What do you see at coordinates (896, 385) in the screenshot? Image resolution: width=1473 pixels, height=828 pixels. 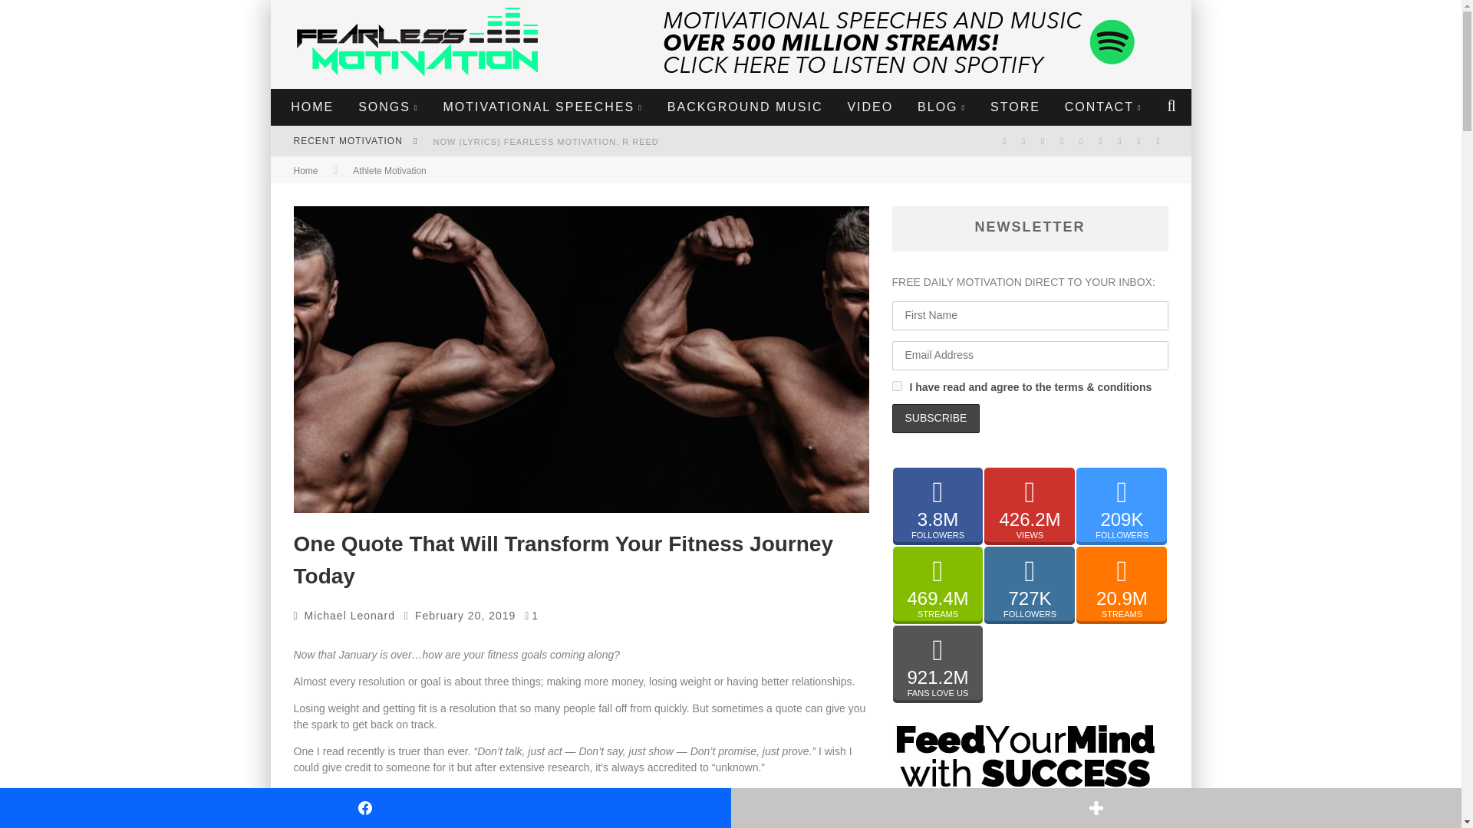 I see `1` at bounding box center [896, 385].